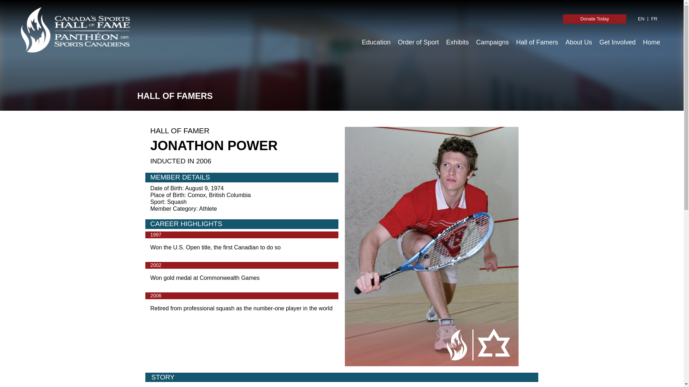 The height and width of the screenshot is (387, 689). I want to click on Order of Sport, so click(418, 42).